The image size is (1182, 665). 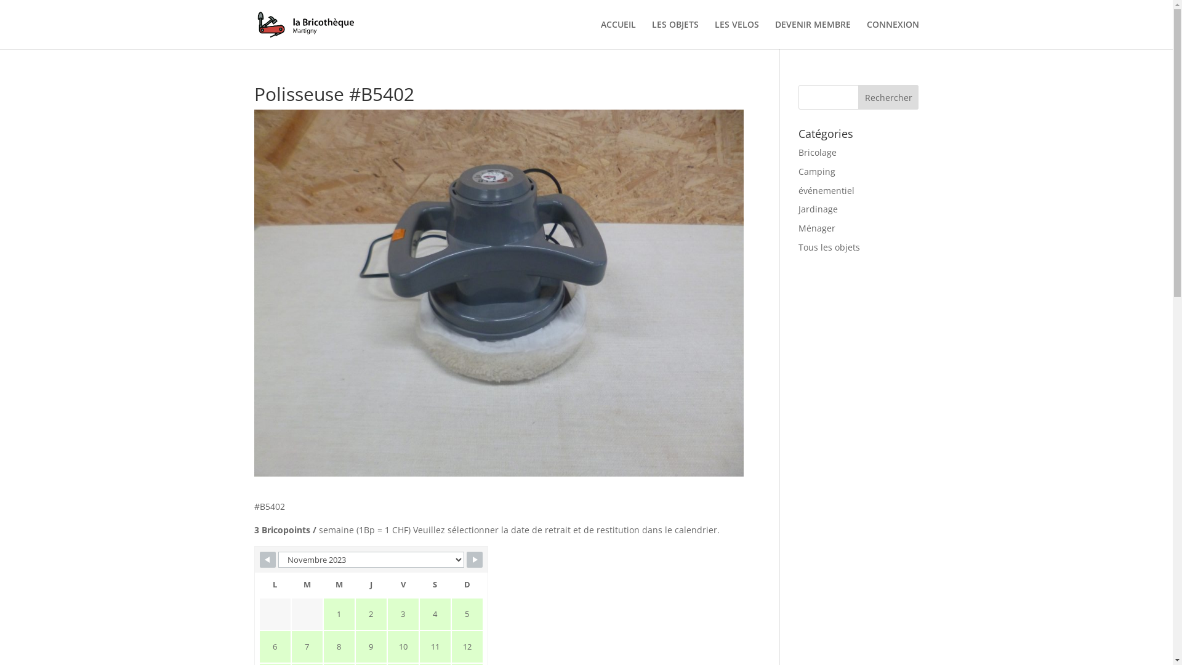 What do you see at coordinates (618, 34) in the screenshot?
I see `ACCUEIL` at bounding box center [618, 34].